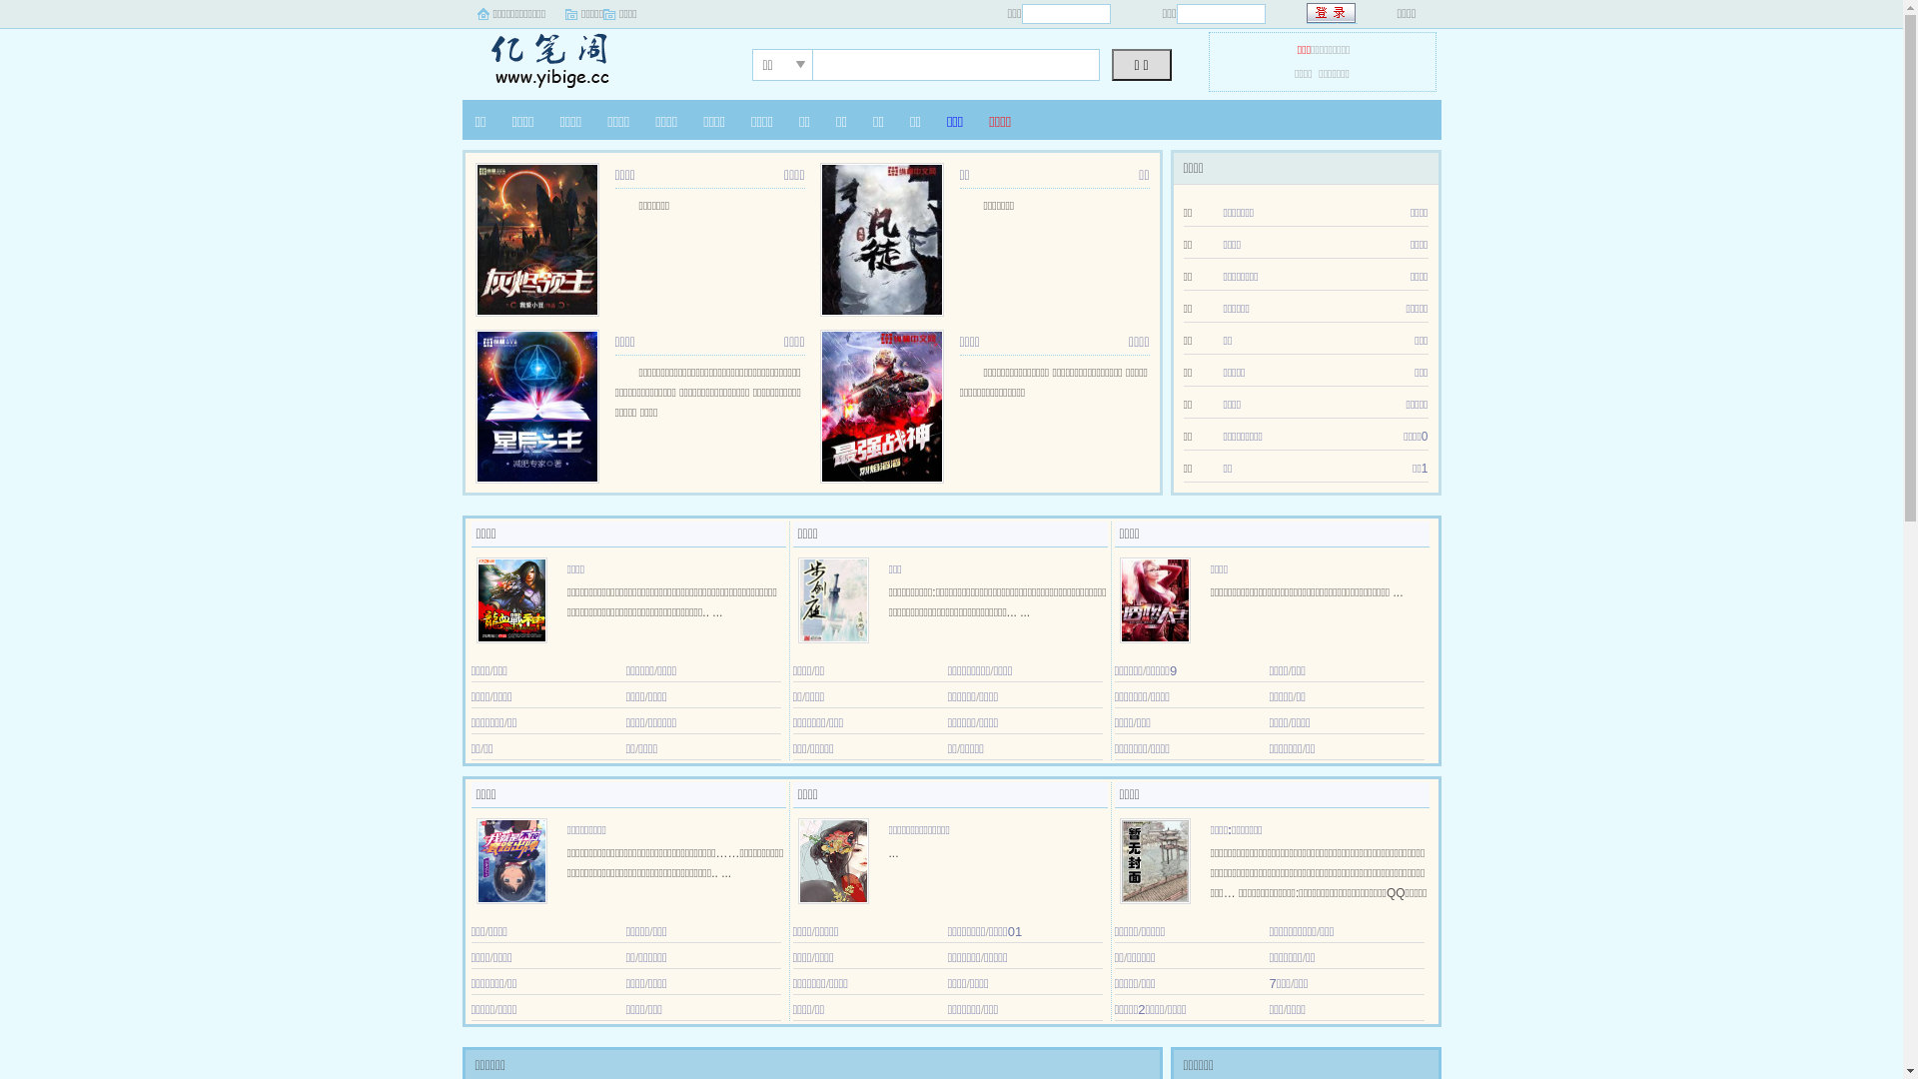 This screenshot has width=1918, height=1079. Describe the element at coordinates (1333, 14) in the screenshot. I see ` ` at that location.